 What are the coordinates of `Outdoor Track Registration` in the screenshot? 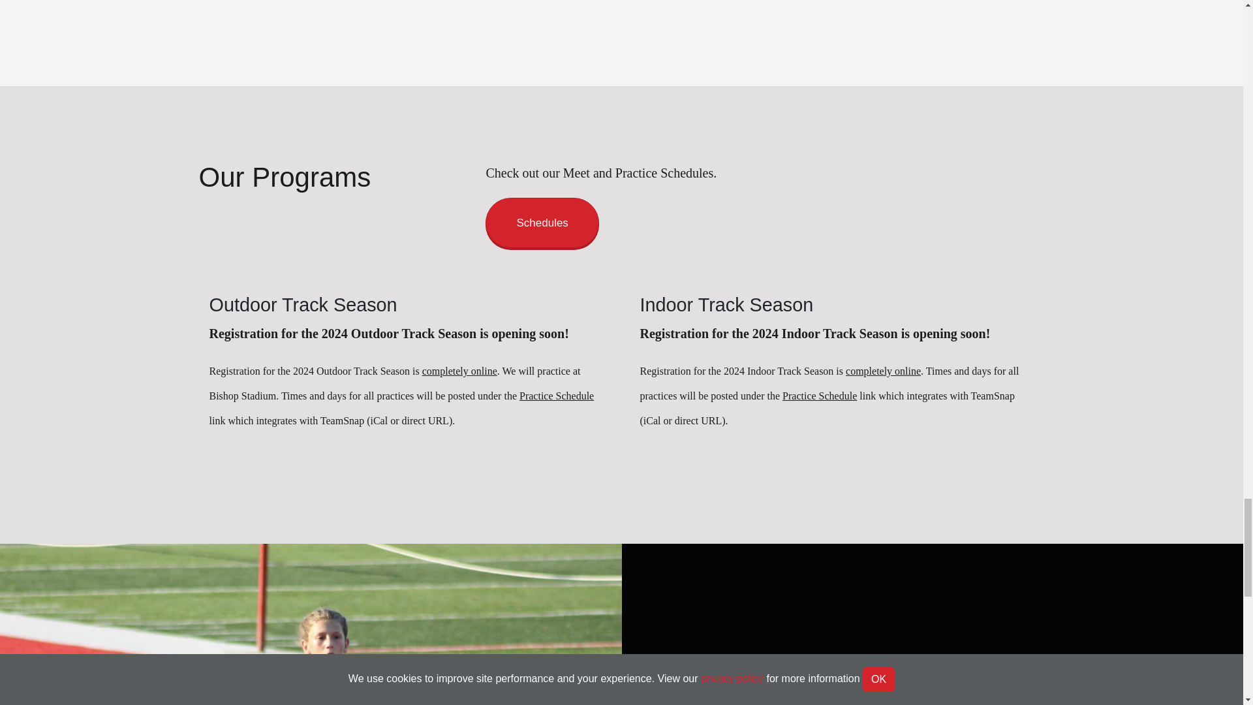 It's located at (459, 371).